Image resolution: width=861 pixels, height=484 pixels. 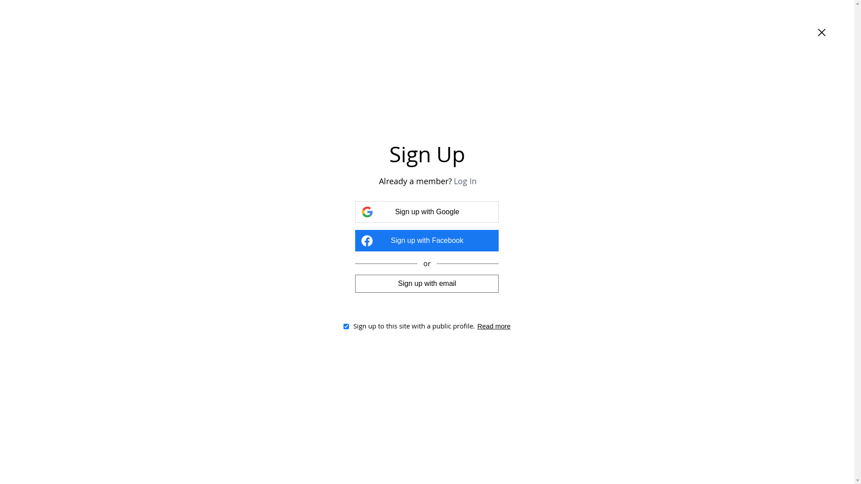 I want to click on Sign up with Facebook, so click(x=427, y=241).